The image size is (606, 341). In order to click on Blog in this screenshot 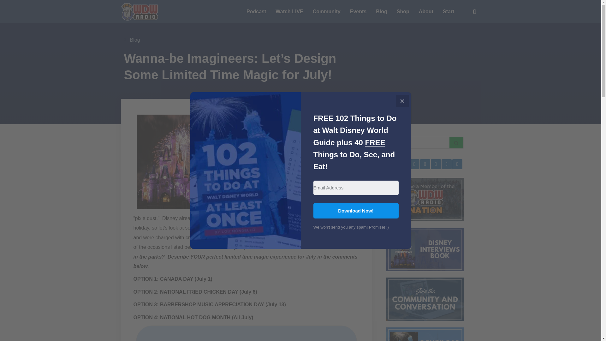, I will do `click(381, 12)`.